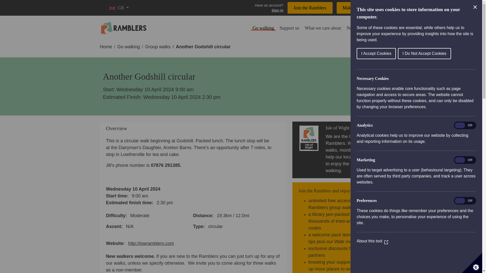 This screenshot has width=486, height=273. I want to click on Isle of Wight Group, so click(344, 128).